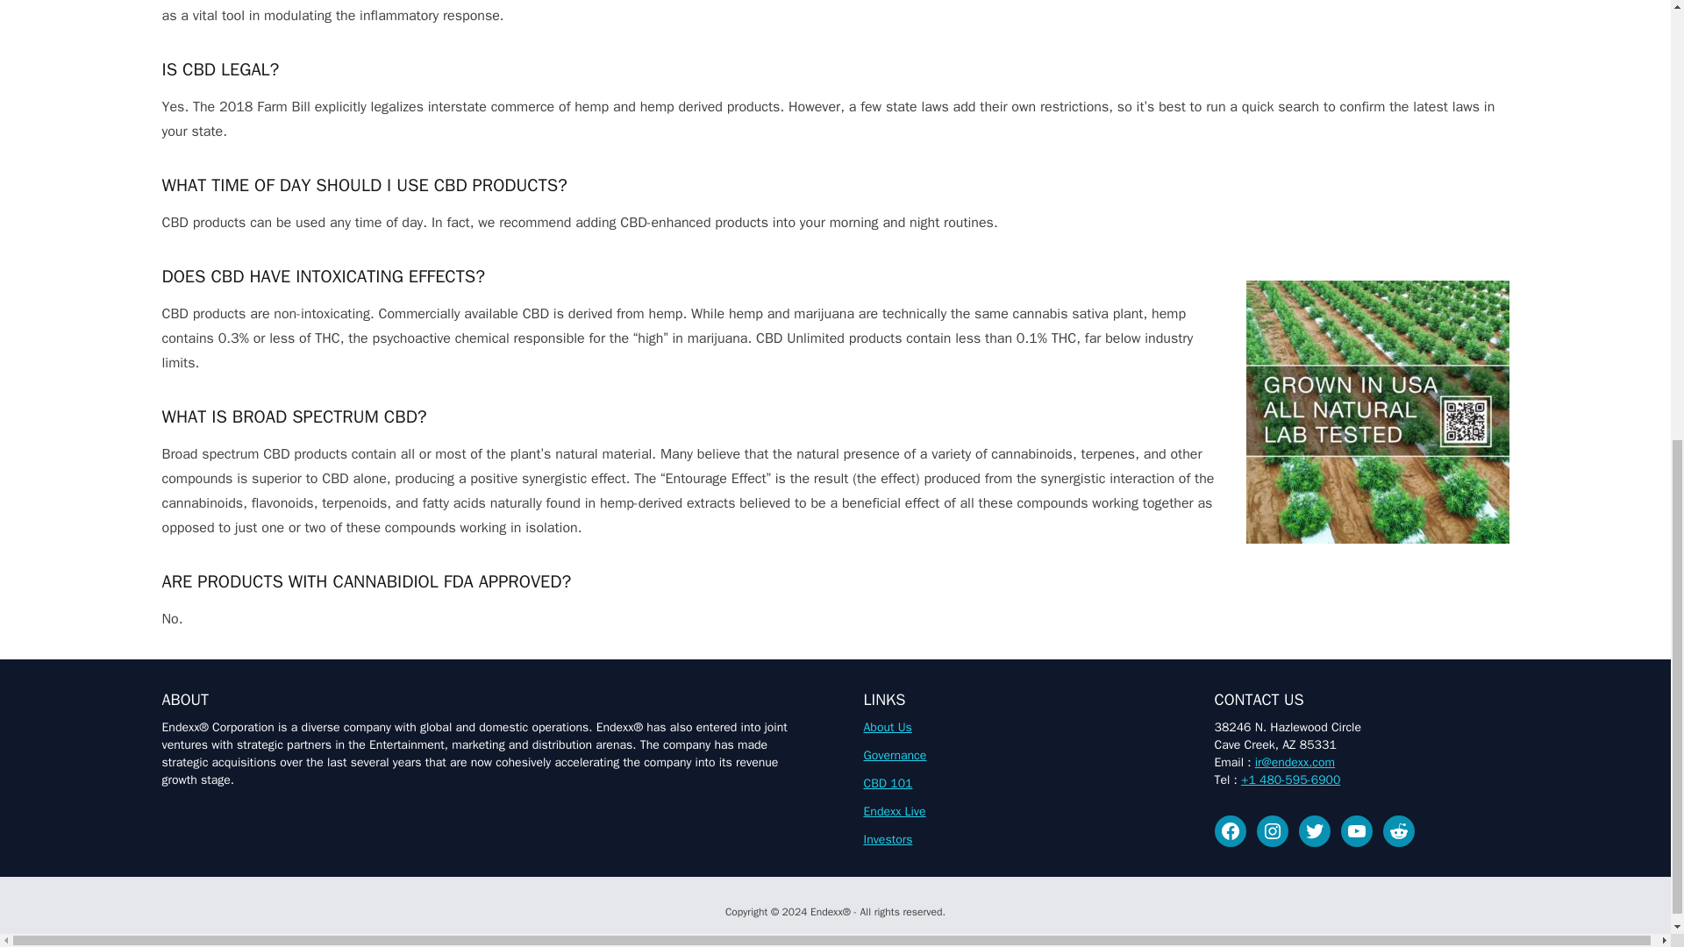 Image resolution: width=1684 pixels, height=947 pixels. What do you see at coordinates (1272, 830) in the screenshot?
I see `Instagram` at bounding box center [1272, 830].